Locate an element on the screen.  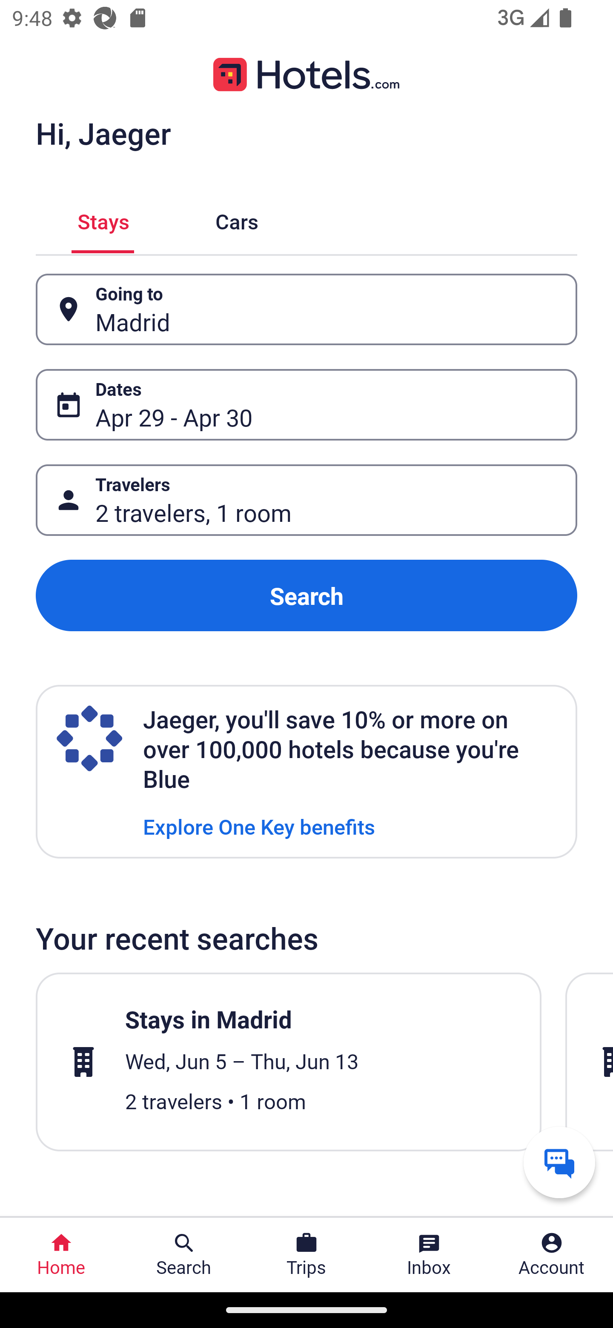
Get help from a virtual agent is located at coordinates (559, 1162).